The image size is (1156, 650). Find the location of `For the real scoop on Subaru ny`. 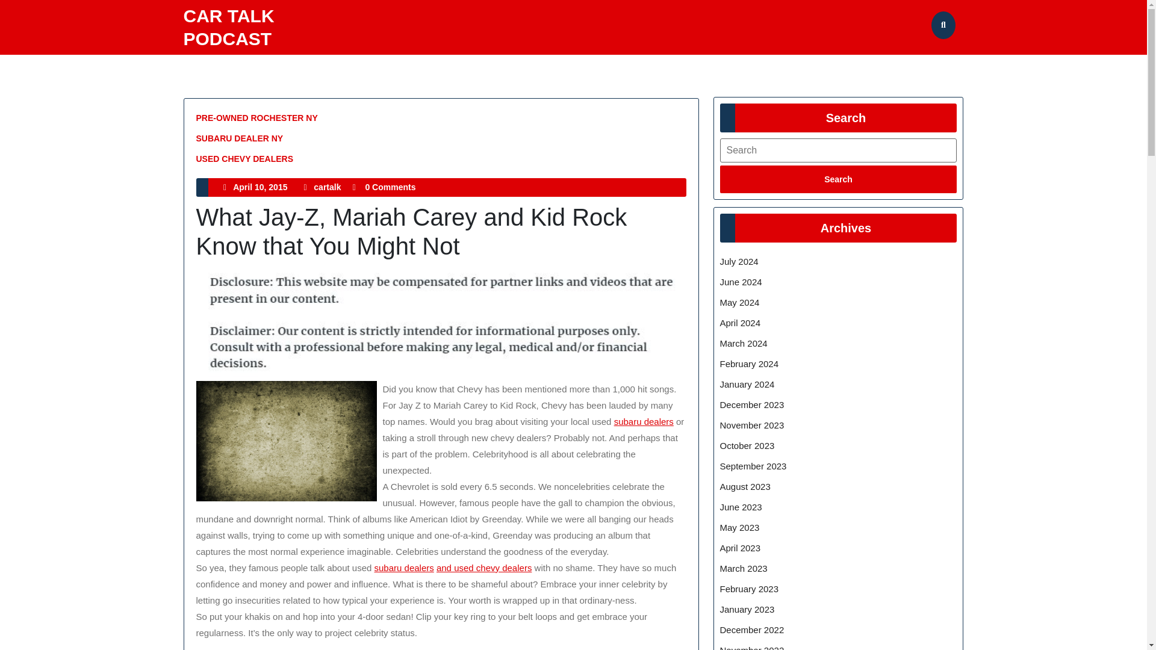

For the real scoop on Subaru ny is located at coordinates (644, 421).